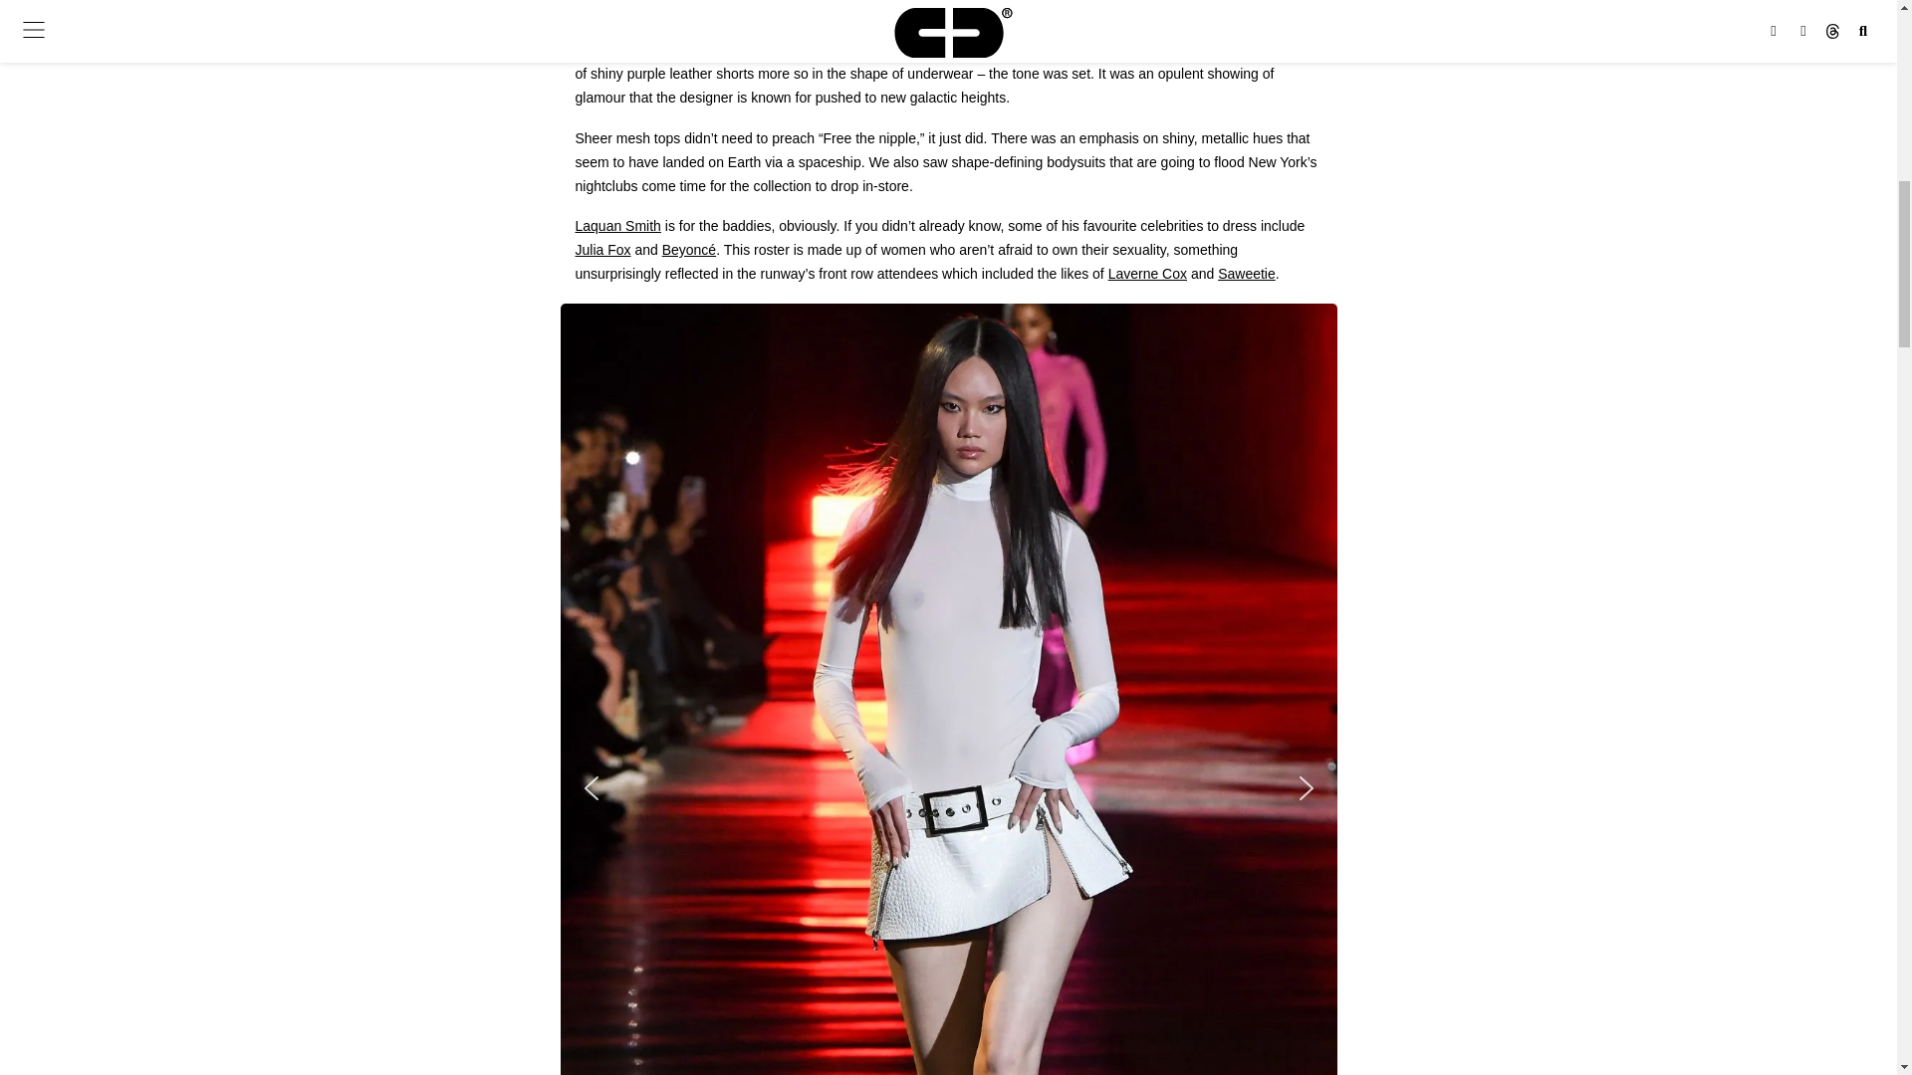 This screenshot has height=1075, width=1912. I want to click on Julia Fox, so click(602, 250).